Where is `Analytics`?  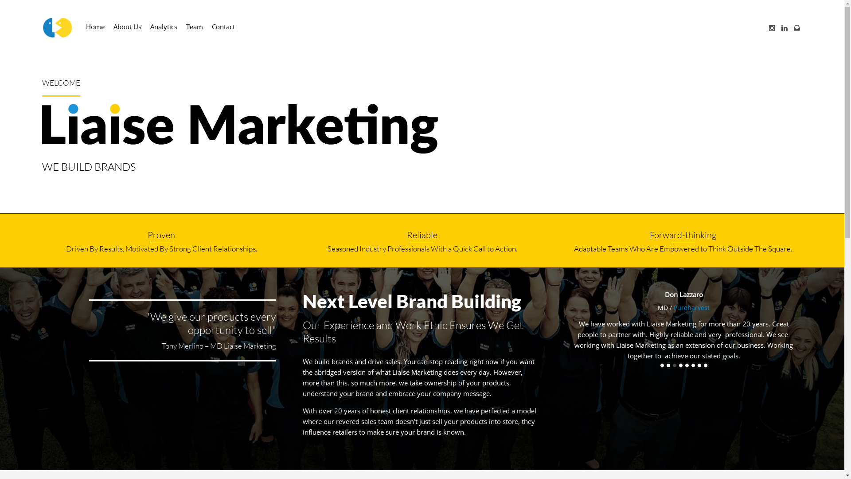 Analytics is located at coordinates (164, 27).